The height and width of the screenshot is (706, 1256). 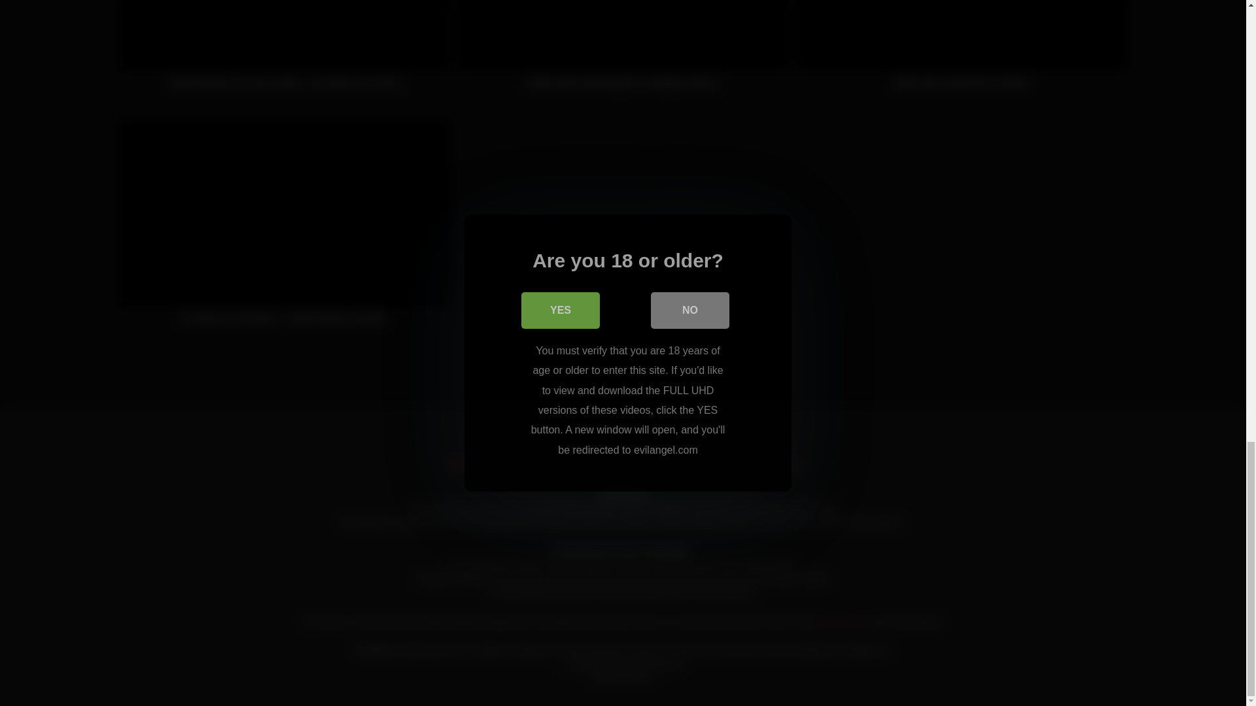 I want to click on Karlie Gets Fucked And Creamed, so click(x=960, y=51).